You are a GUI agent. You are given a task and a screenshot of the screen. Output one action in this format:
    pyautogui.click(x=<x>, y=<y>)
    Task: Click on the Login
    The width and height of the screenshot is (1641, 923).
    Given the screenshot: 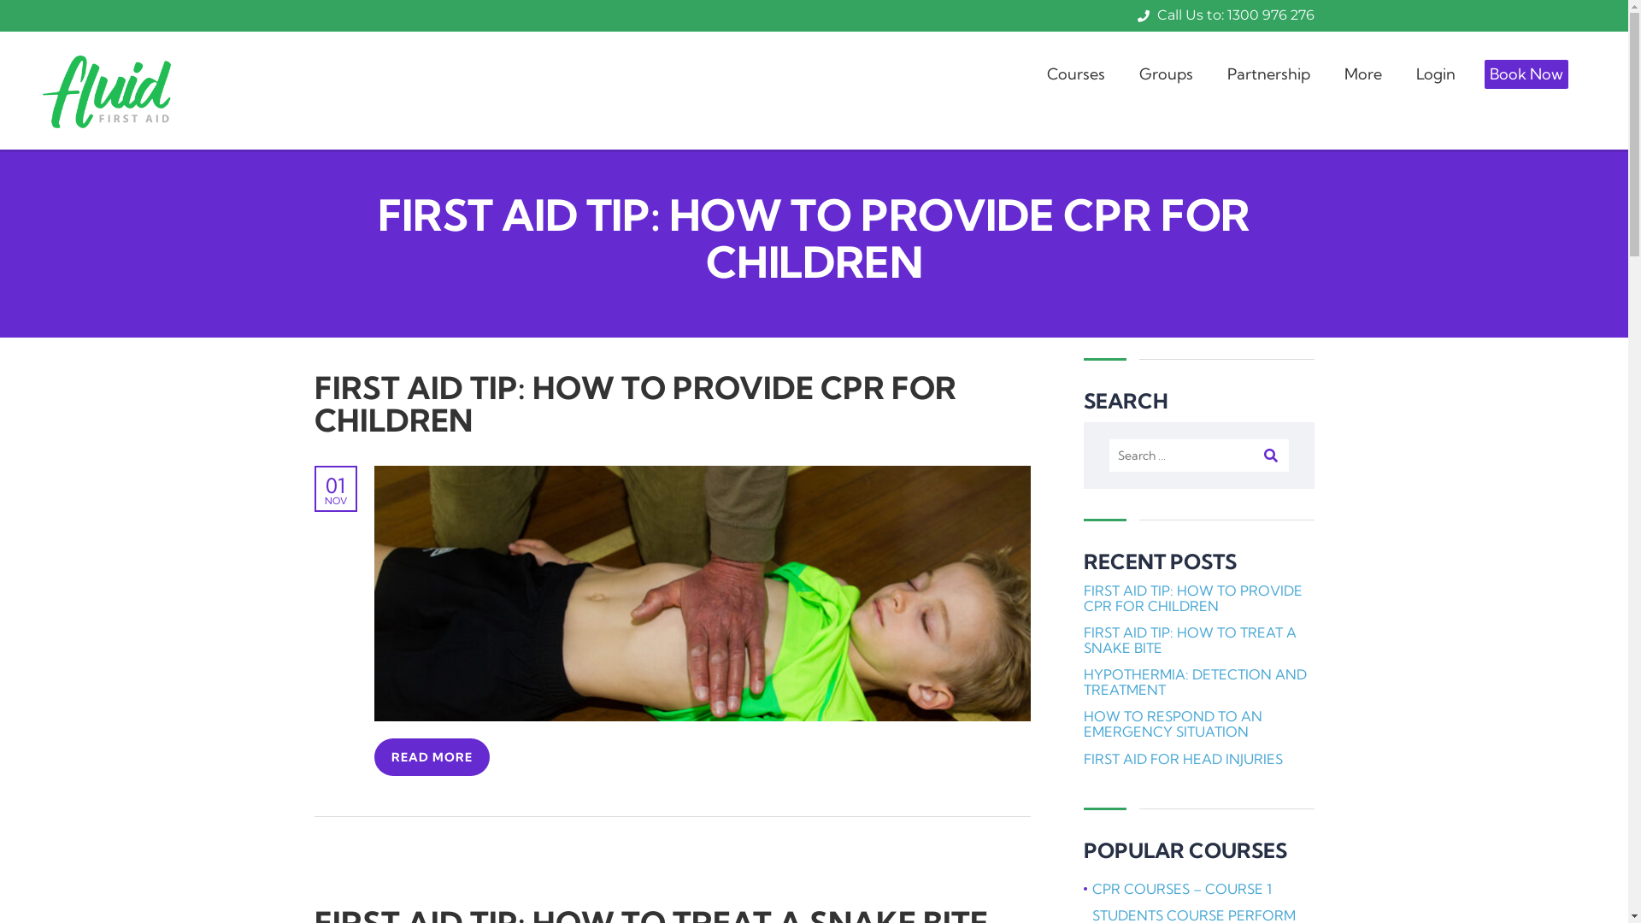 What is the action you would take?
    pyautogui.click(x=1436, y=74)
    